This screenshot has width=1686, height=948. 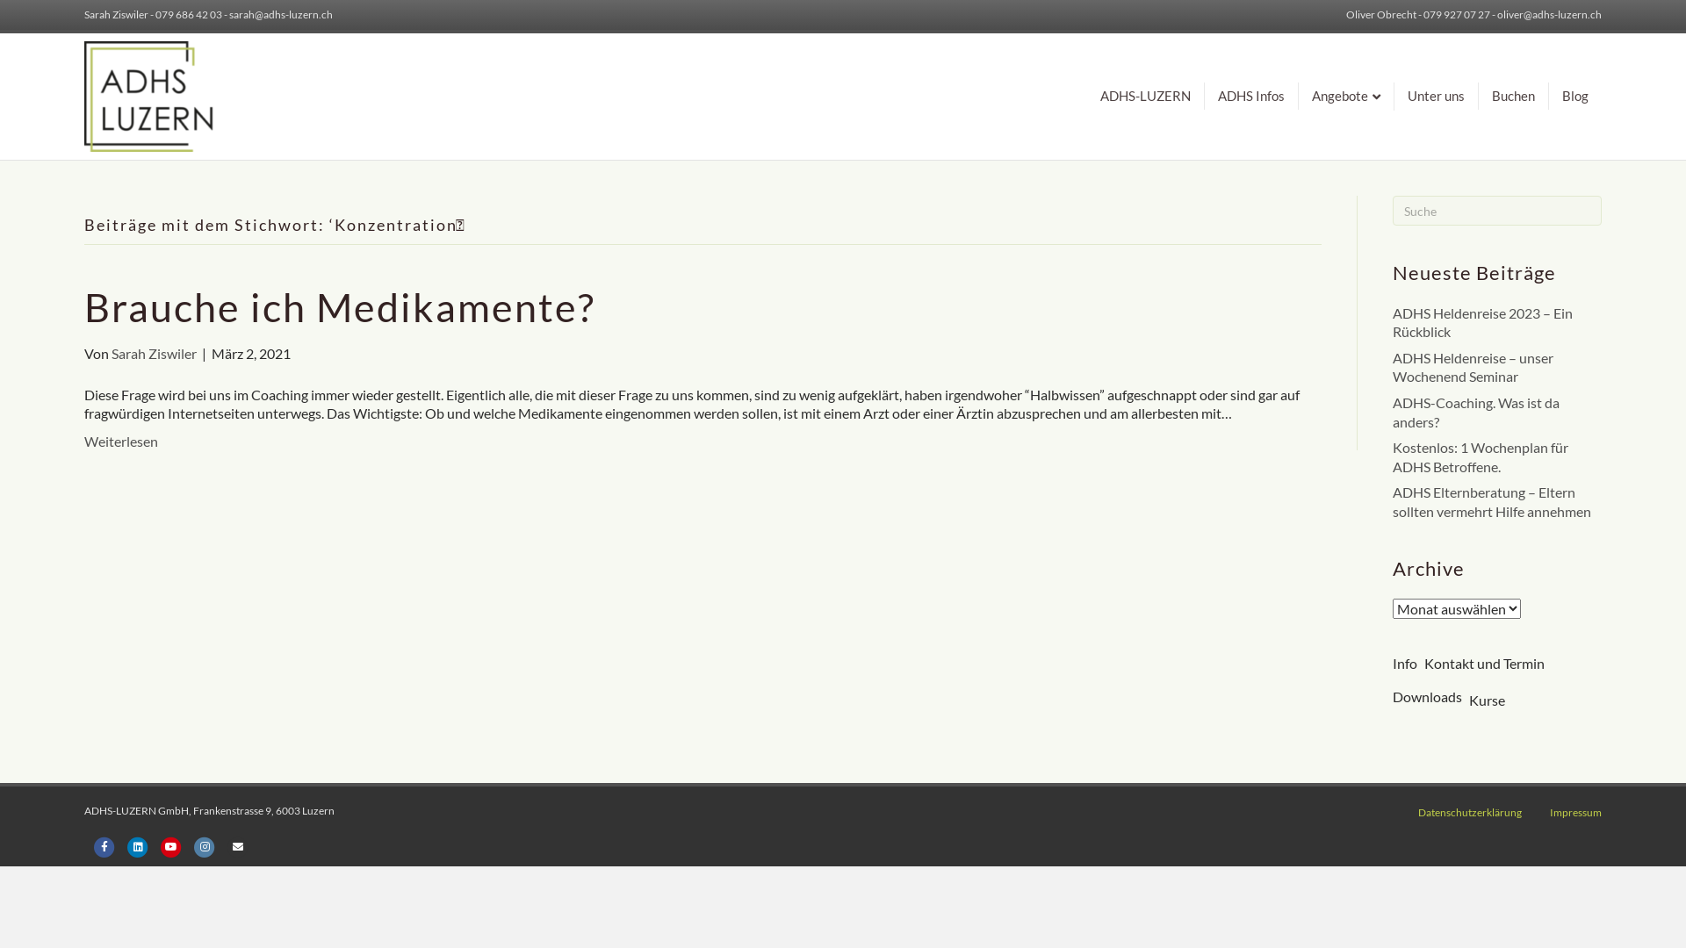 What do you see at coordinates (1476, 413) in the screenshot?
I see `ADHS-Coaching. Was ist da anders?` at bounding box center [1476, 413].